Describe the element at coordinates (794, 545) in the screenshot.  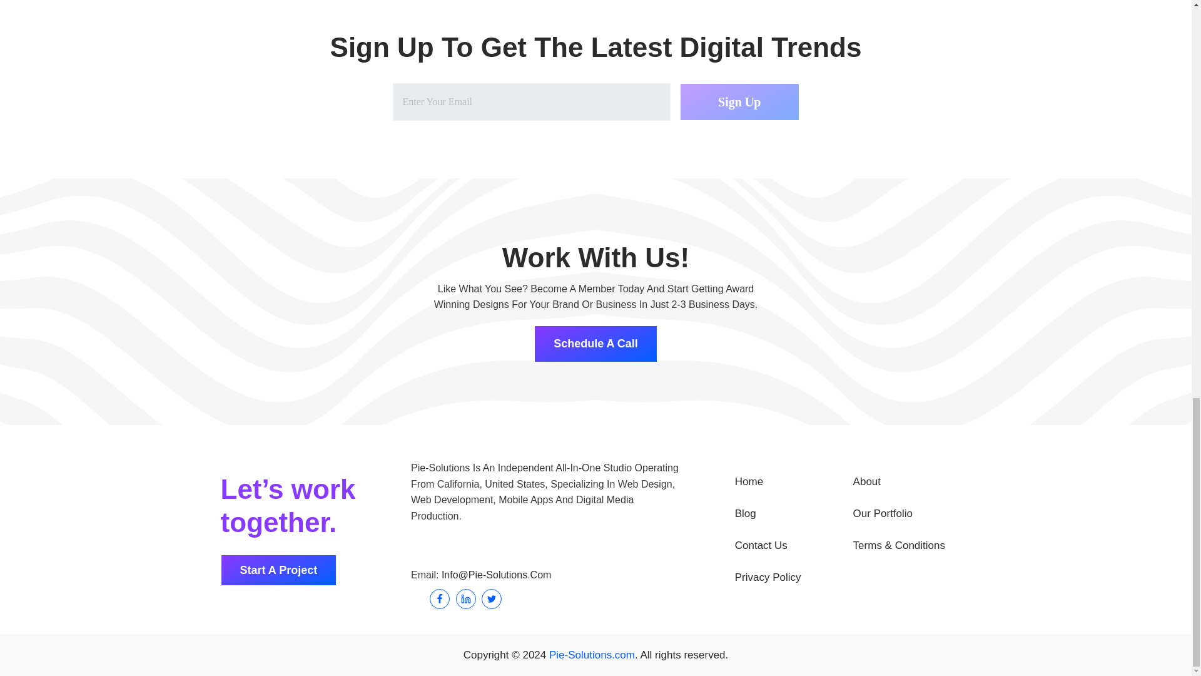
I see `Contact Us` at that location.